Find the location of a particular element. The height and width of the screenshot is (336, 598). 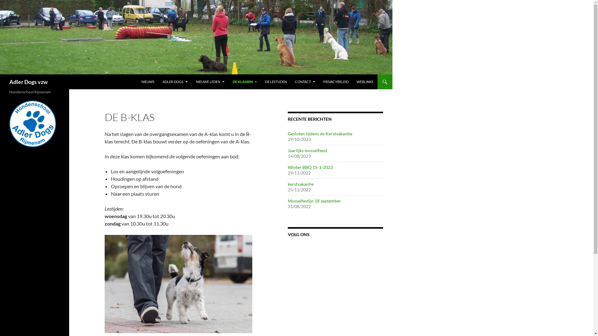

Adler Dogs vzw is located at coordinates (29, 82).